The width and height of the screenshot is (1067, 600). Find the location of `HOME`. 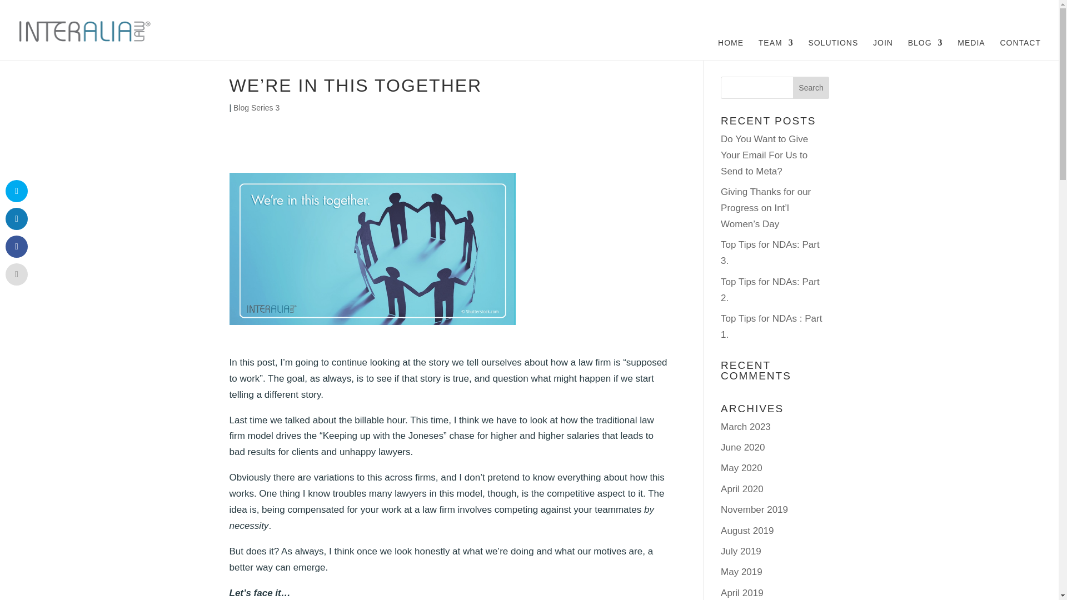

HOME is located at coordinates (731, 48).